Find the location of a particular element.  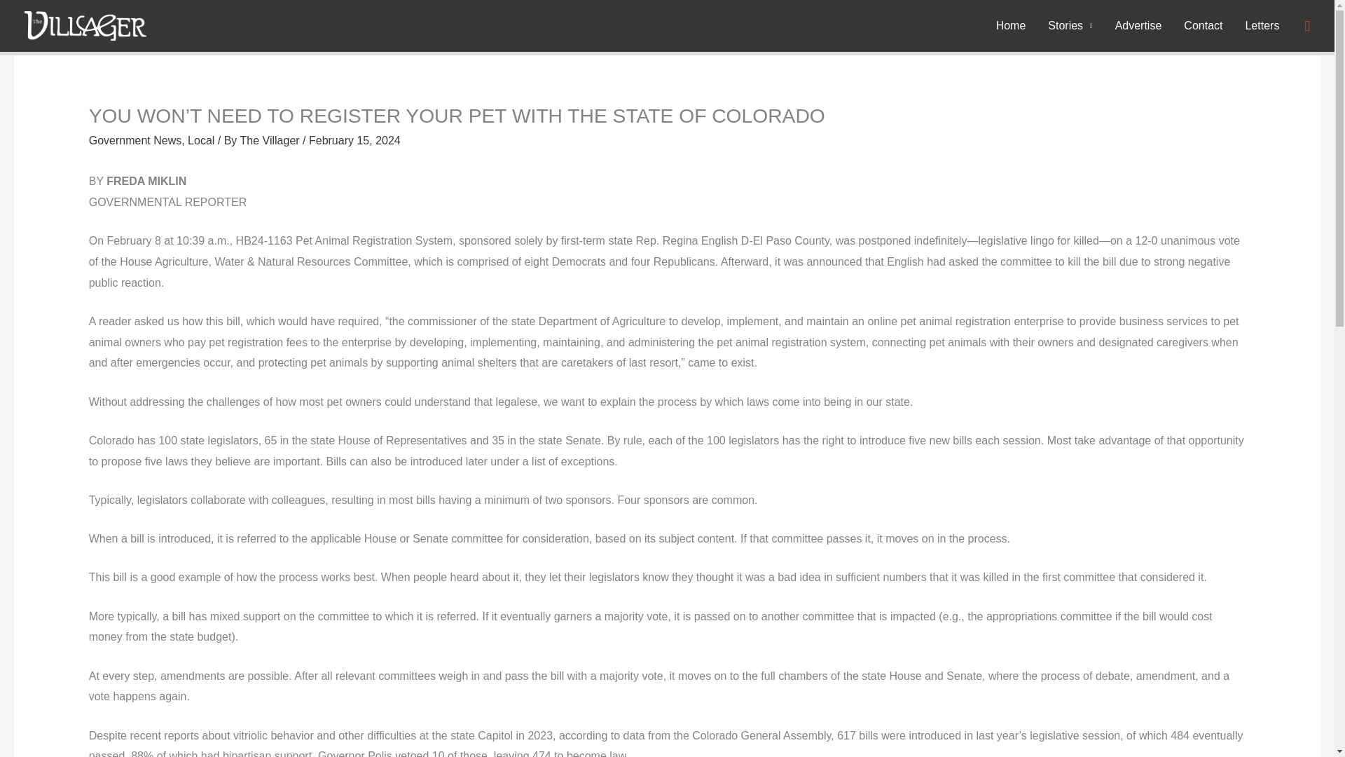

Search is located at coordinates (57, 26).